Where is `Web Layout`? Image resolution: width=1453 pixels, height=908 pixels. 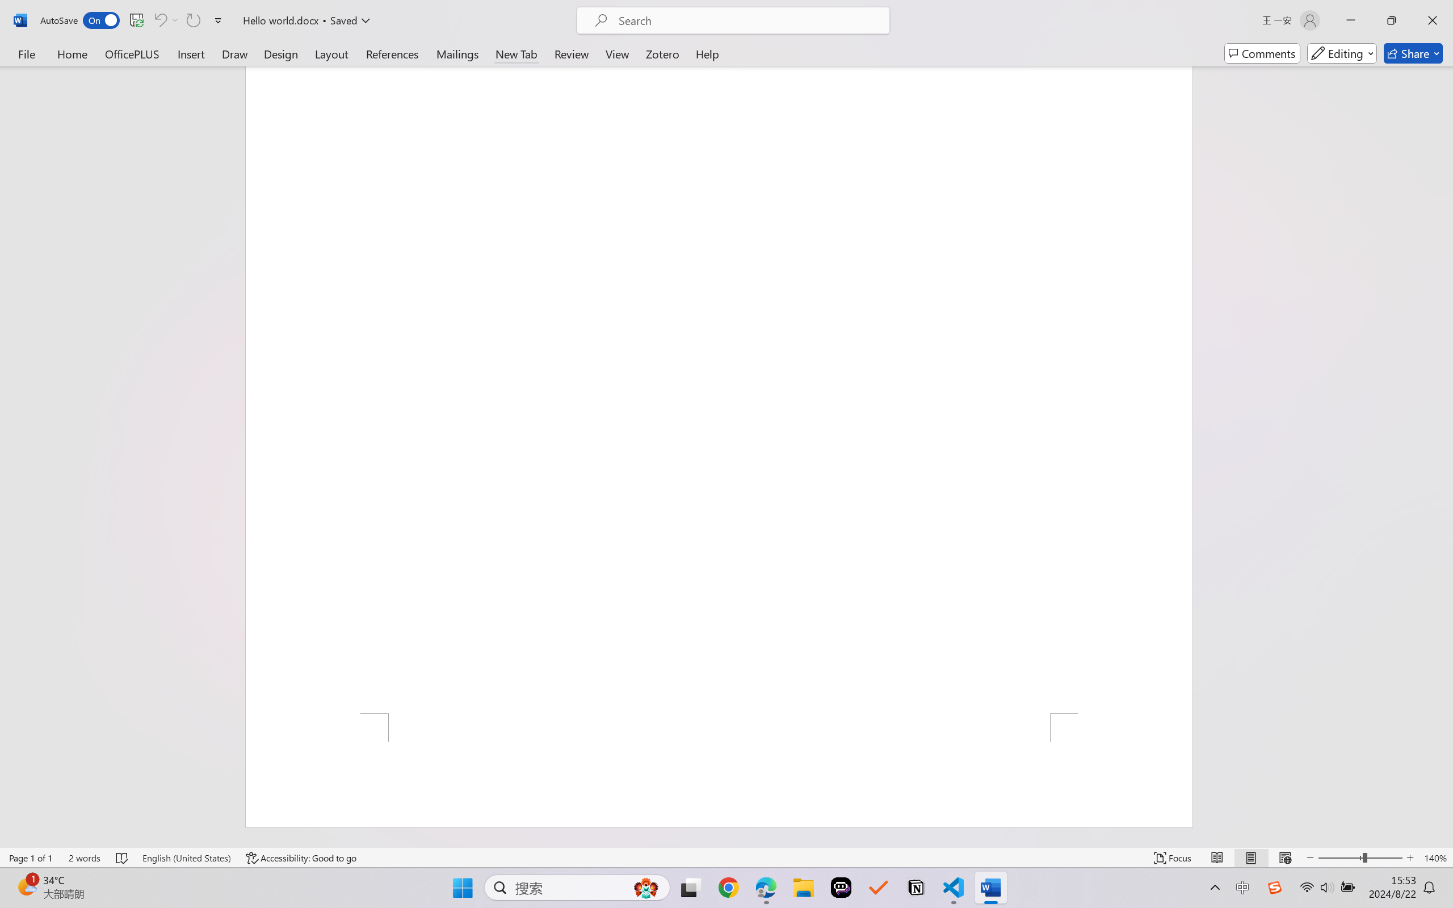 Web Layout is located at coordinates (1285, 858).